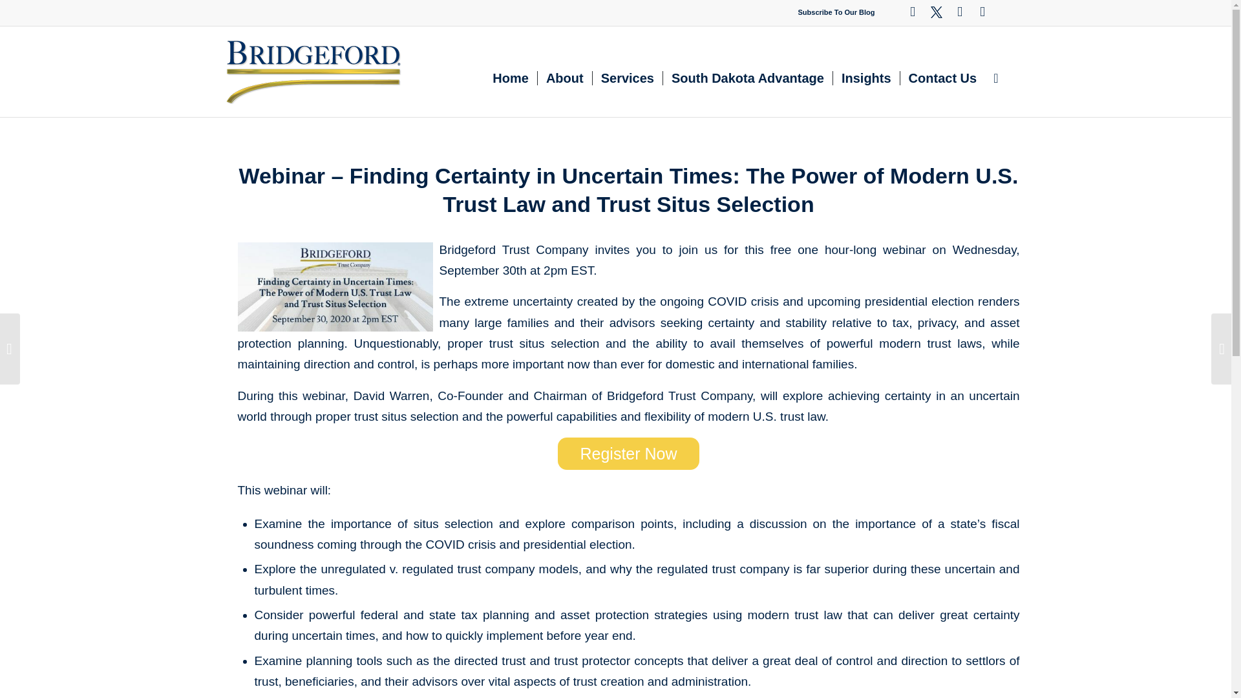  Describe the element at coordinates (836, 12) in the screenshot. I see `Subscribe To Our Blog` at that location.